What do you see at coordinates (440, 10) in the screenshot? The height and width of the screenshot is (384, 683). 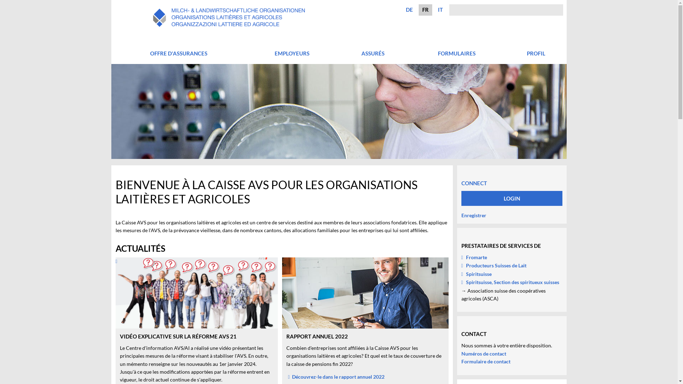 I see `IT` at bounding box center [440, 10].